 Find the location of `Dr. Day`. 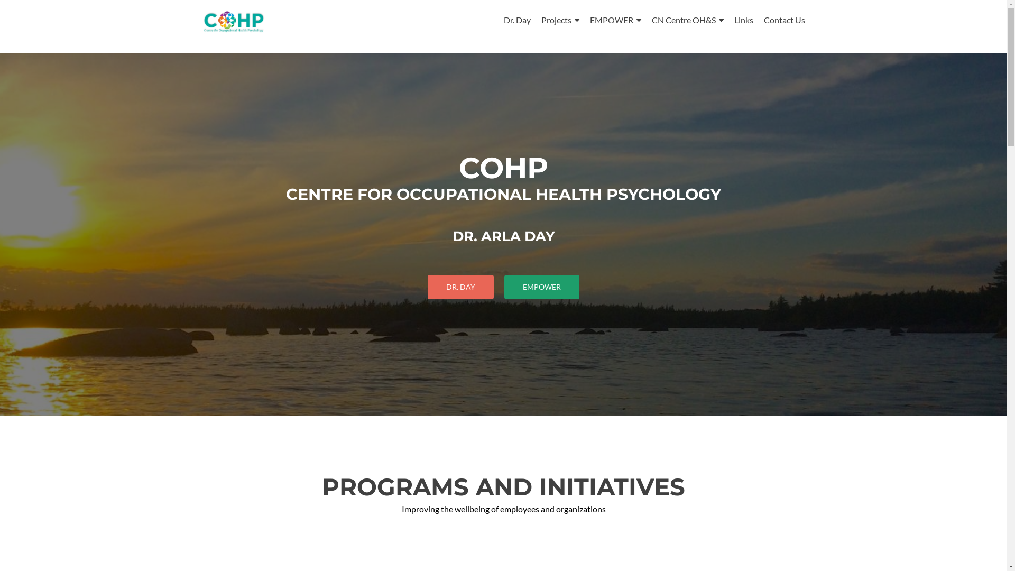

Dr. Day is located at coordinates (516, 20).